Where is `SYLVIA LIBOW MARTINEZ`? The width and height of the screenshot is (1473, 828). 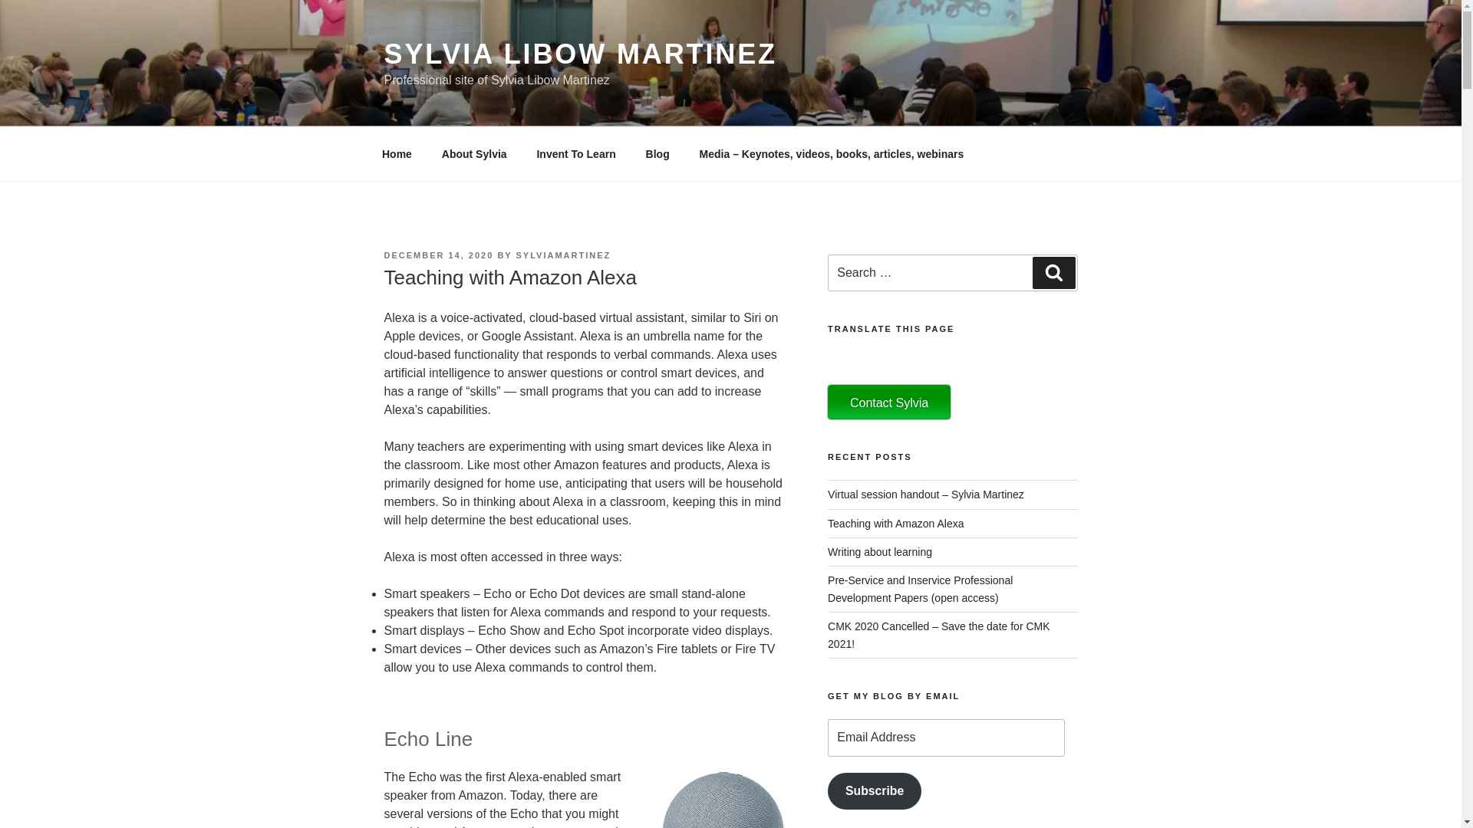 SYLVIA LIBOW MARTINEZ is located at coordinates (579, 54).